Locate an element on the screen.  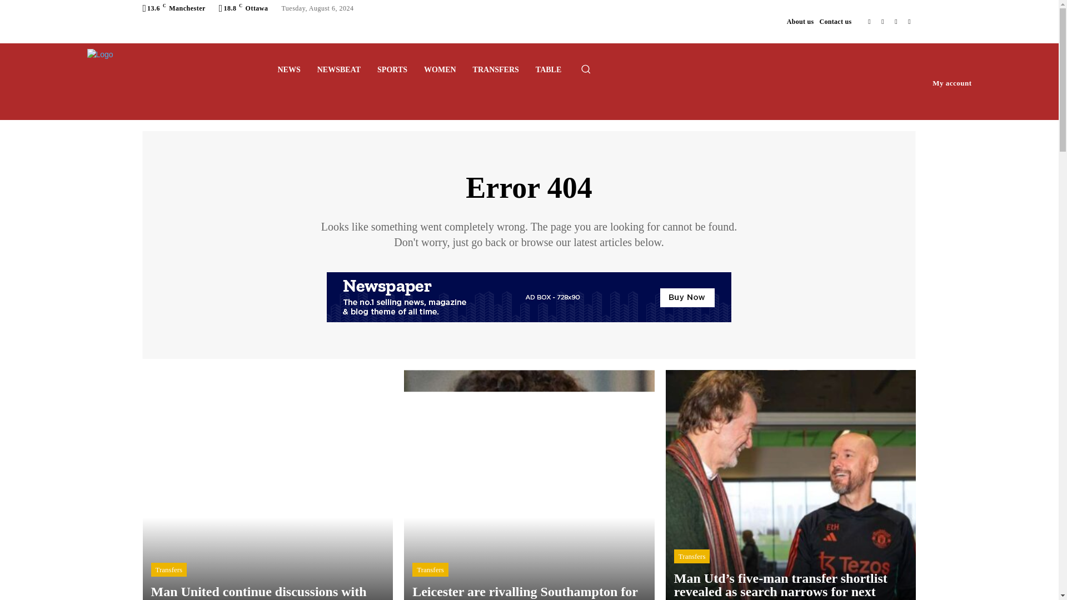
Leicester are rivalling Southampton for Fabio Carvalho is located at coordinates (525, 592).